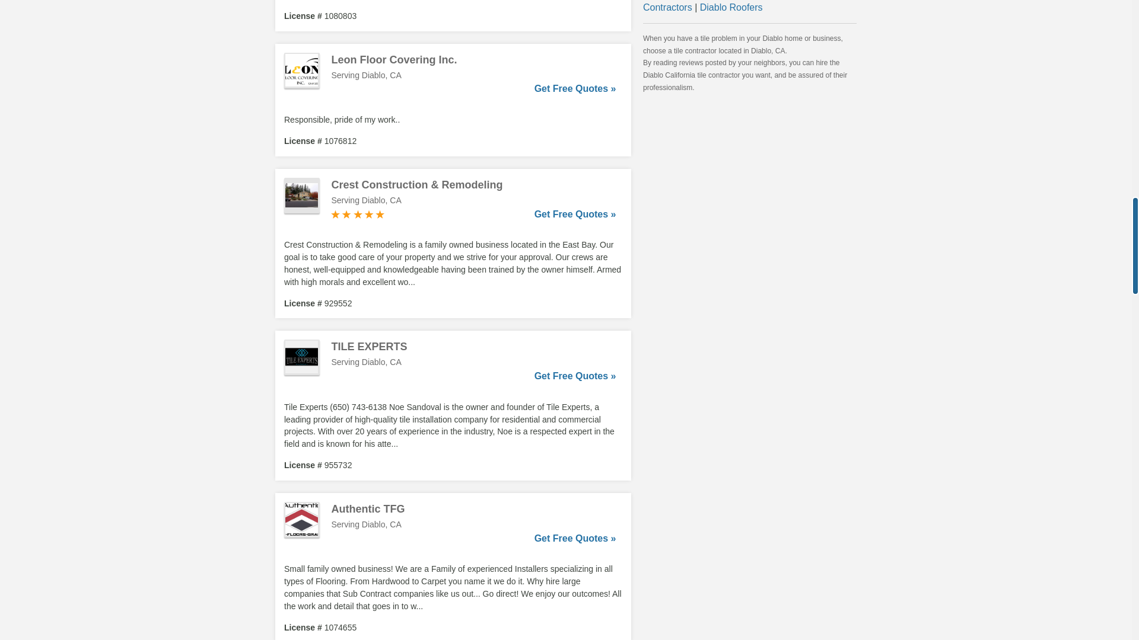  What do you see at coordinates (358, 215) in the screenshot?
I see `5 star rating` at bounding box center [358, 215].